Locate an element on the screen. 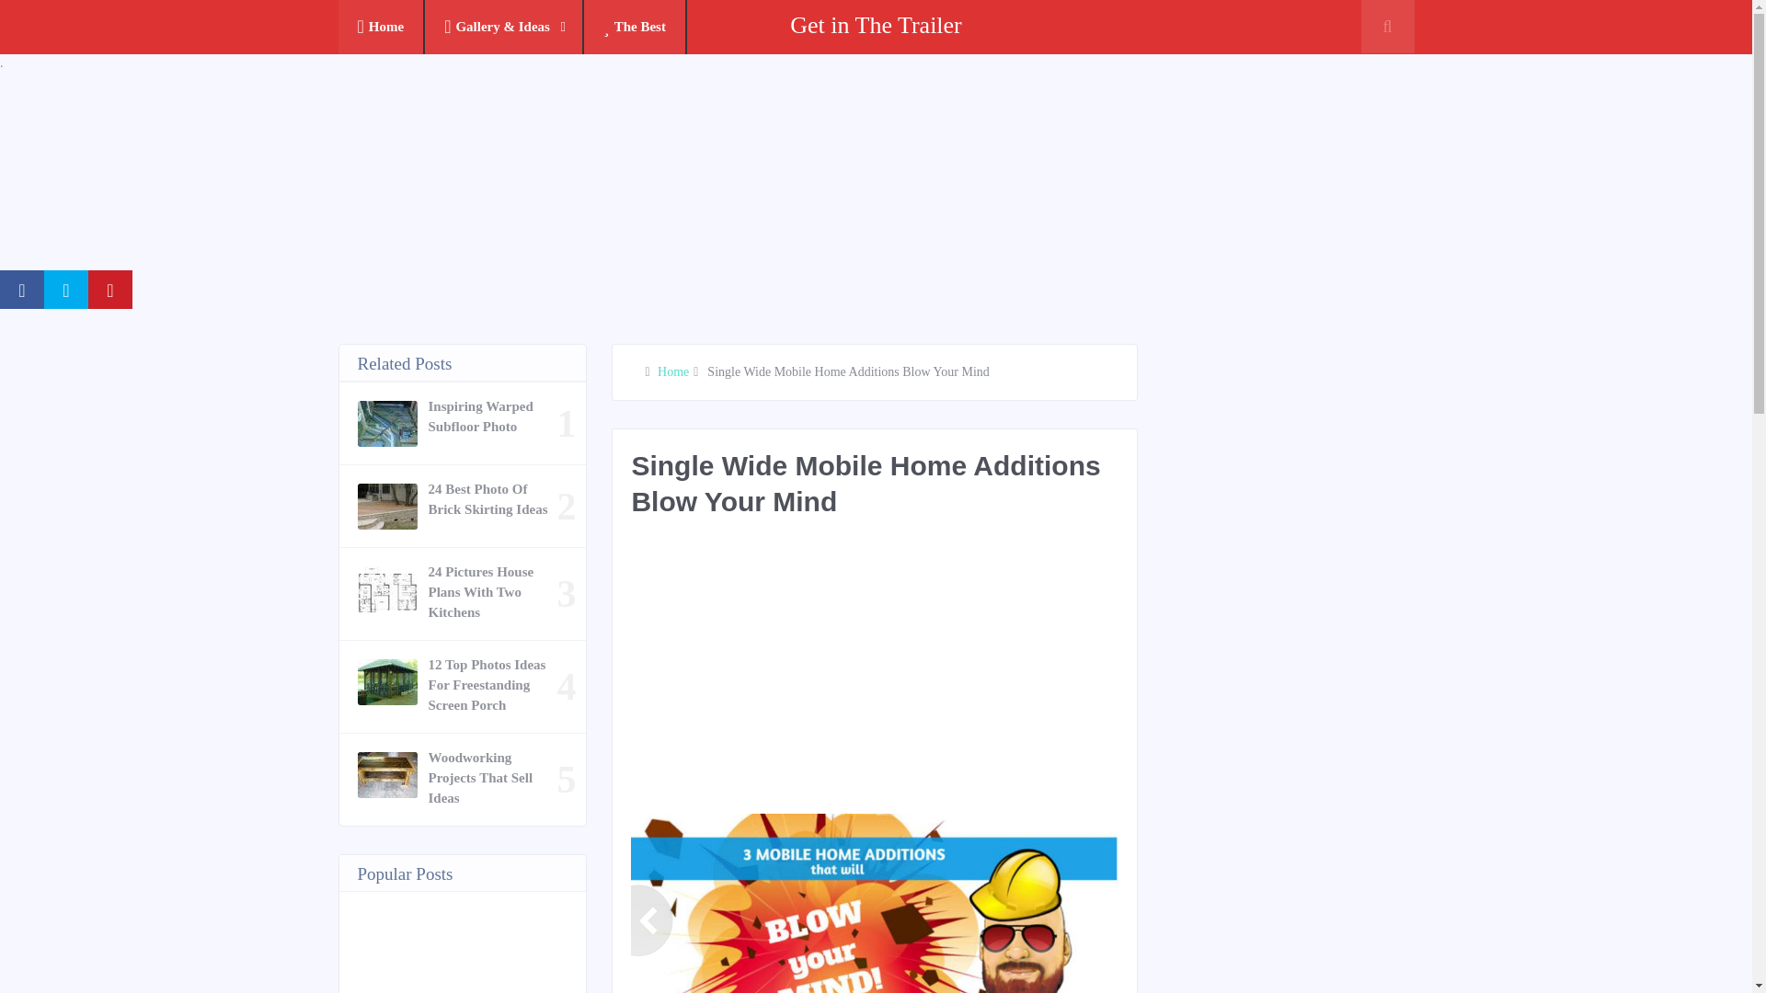 Image resolution: width=1766 pixels, height=993 pixels. 12 Top Photos Ideas For Freestanding Screen Porch is located at coordinates (493, 684).